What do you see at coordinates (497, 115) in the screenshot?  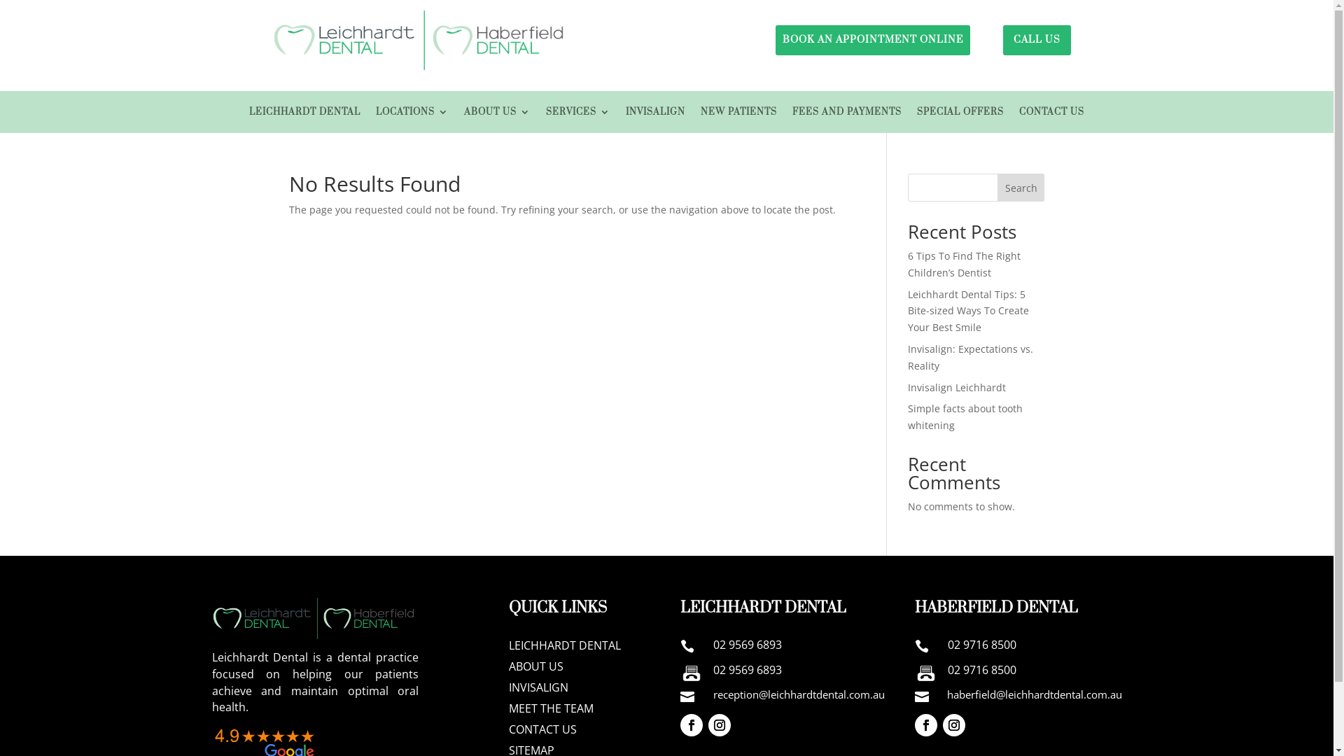 I see `ABOUT US` at bounding box center [497, 115].